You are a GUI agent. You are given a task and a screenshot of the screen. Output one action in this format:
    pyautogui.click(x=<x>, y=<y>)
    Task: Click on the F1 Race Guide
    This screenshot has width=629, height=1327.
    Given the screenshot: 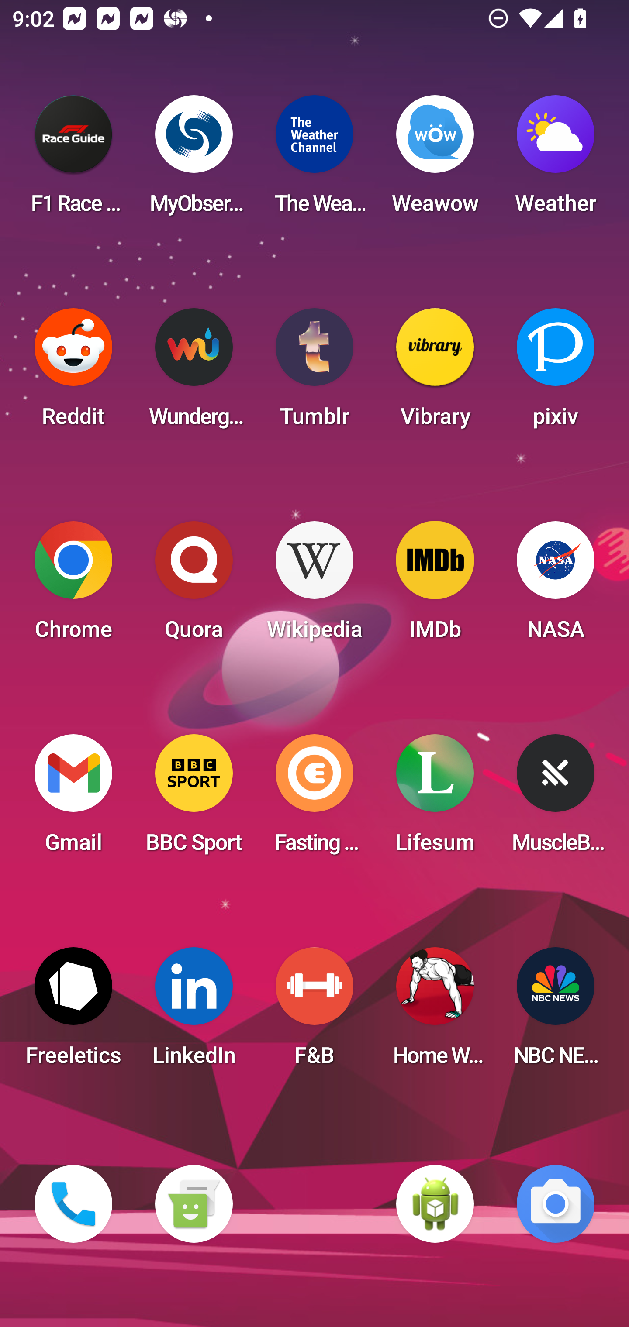 What is the action you would take?
    pyautogui.click(x=73, y=160)
    